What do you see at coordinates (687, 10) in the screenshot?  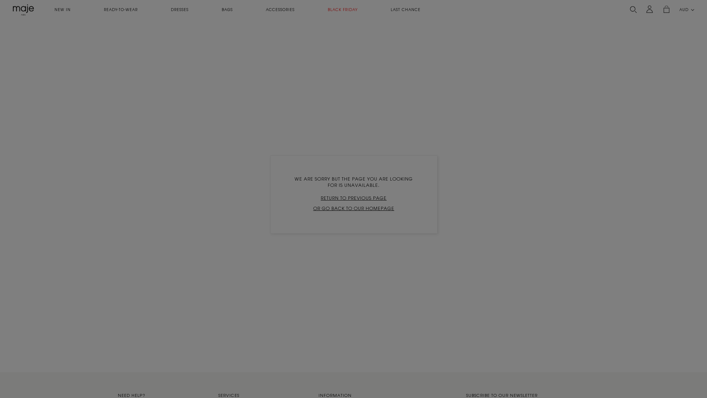 I see `AUD` at bounding box center [687, 10].